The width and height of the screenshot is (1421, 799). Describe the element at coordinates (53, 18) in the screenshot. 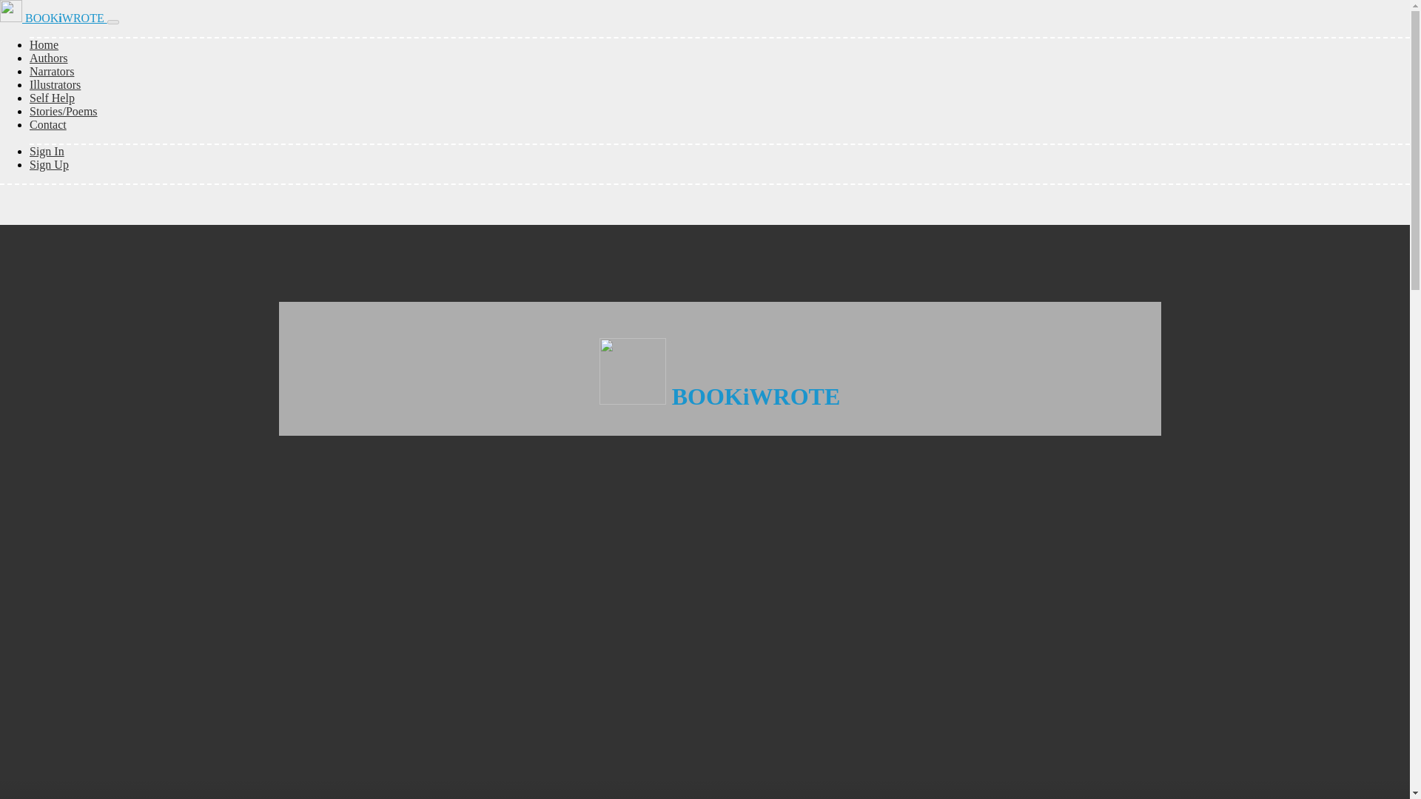

I see `BOOKiWROTE` at that location.